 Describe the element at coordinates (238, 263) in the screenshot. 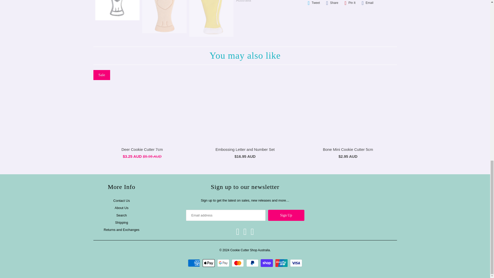

I see `Mastercard` at that location.